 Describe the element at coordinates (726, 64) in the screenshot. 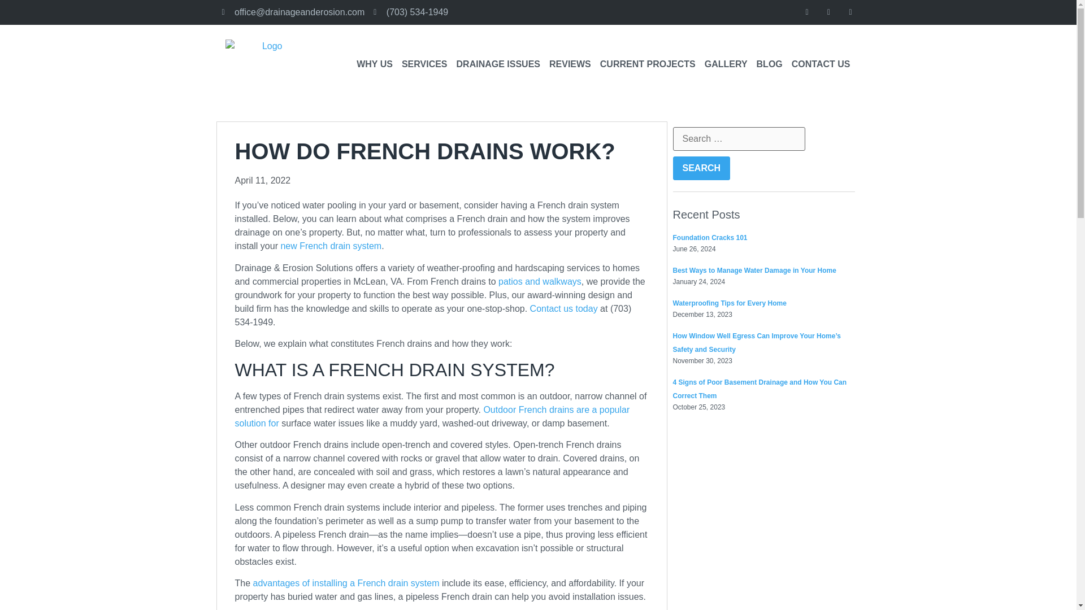

I see `GALLERY` at that location.